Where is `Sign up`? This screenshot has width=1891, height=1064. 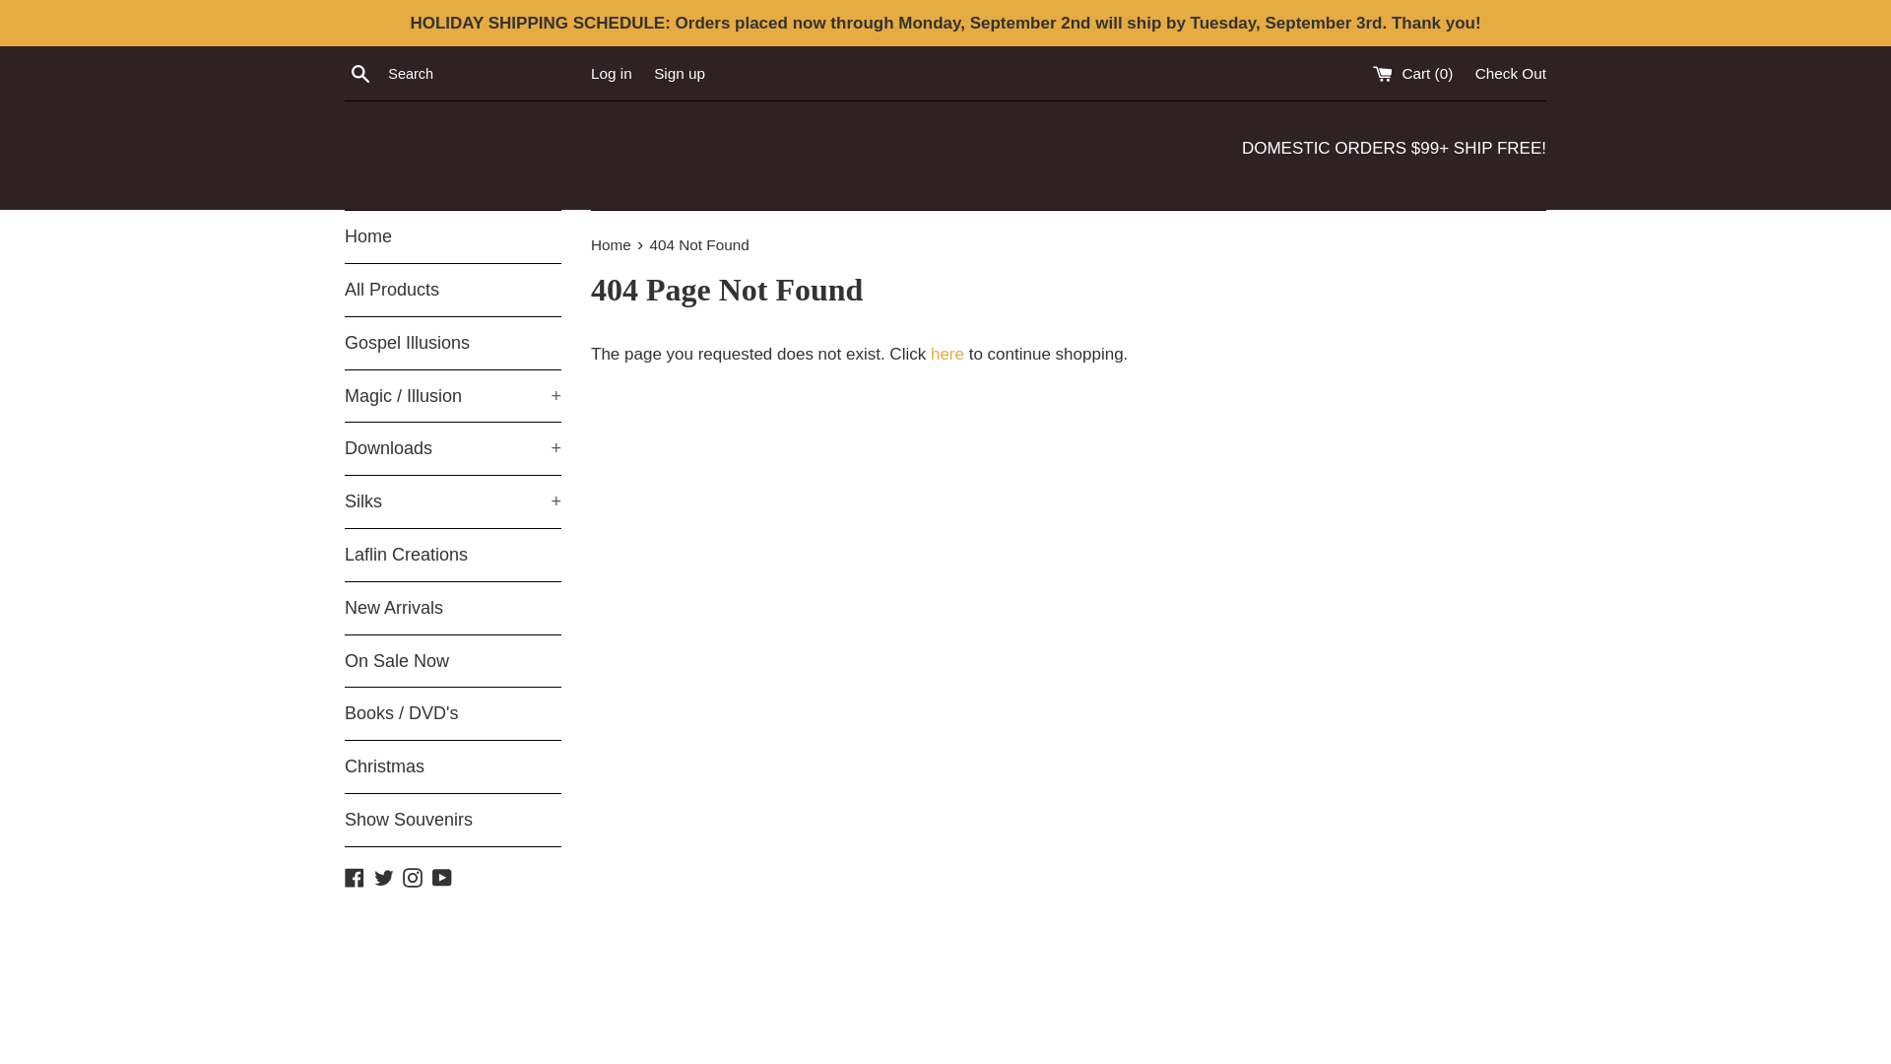
Sign up is located at coordinates (680, 73).